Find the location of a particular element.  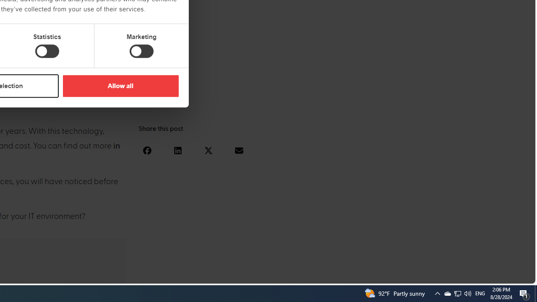

Share on x-twitter is located at coordinates (208, 150).